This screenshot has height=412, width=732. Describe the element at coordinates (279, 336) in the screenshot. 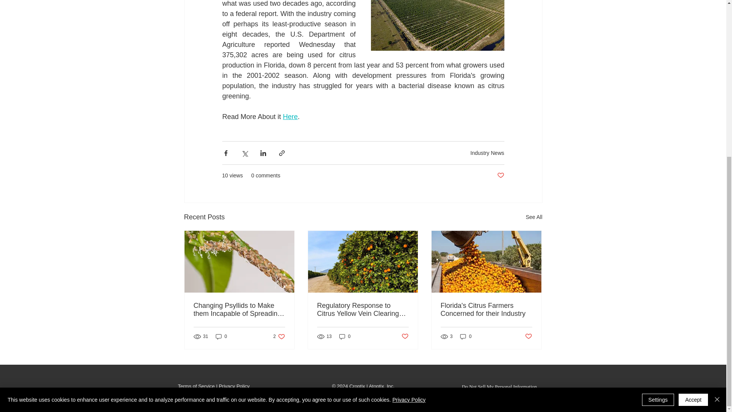

I see `0` at that location.